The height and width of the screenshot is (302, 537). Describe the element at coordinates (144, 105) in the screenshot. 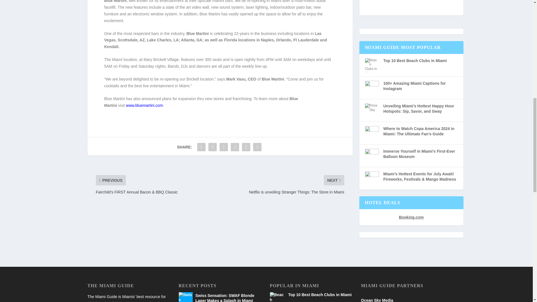

I see `www.bluemartini.com` at that location.